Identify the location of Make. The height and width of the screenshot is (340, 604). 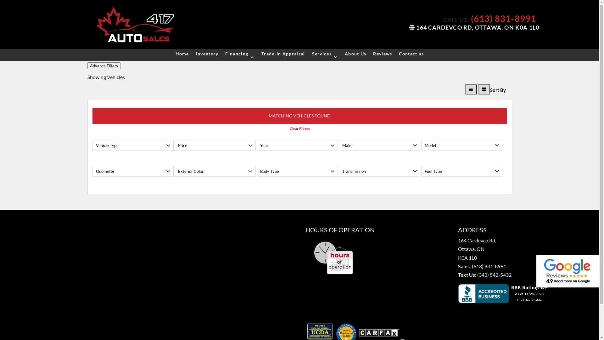
(379, 145).